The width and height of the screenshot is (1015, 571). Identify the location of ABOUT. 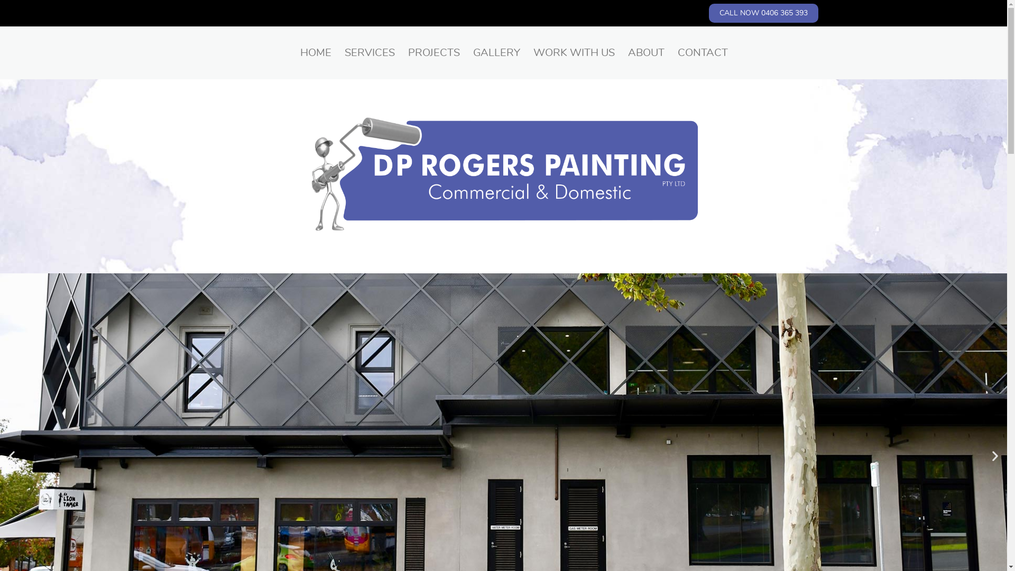
(646, 53).